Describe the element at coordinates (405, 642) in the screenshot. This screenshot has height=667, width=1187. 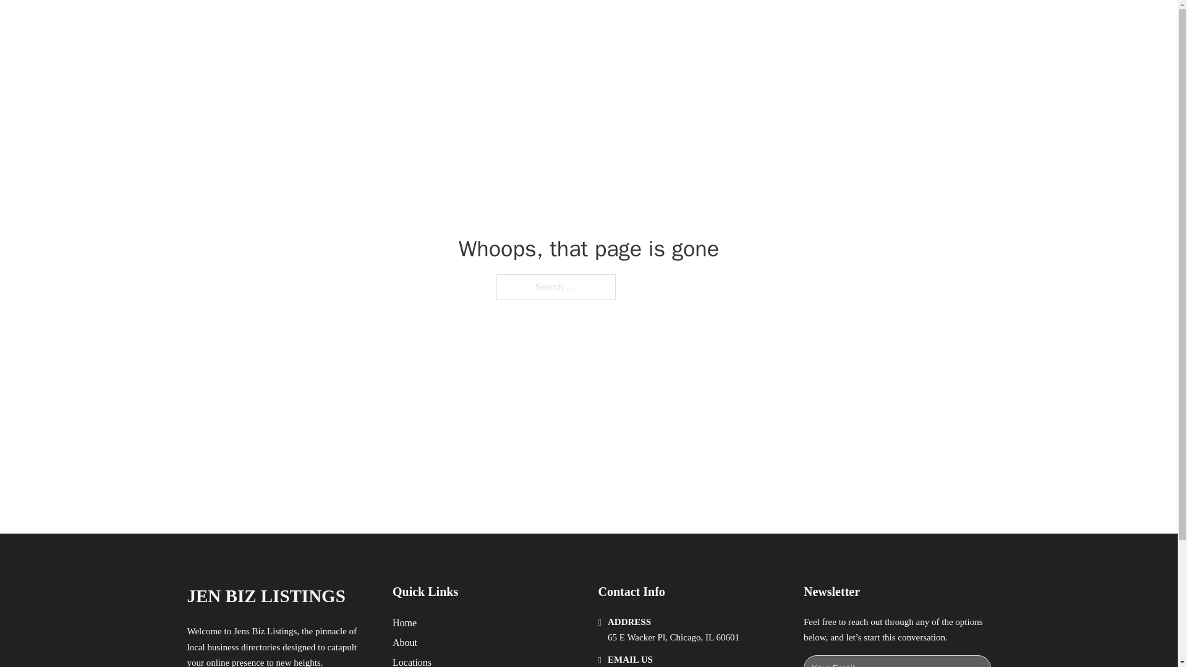
I see `About` at that location.